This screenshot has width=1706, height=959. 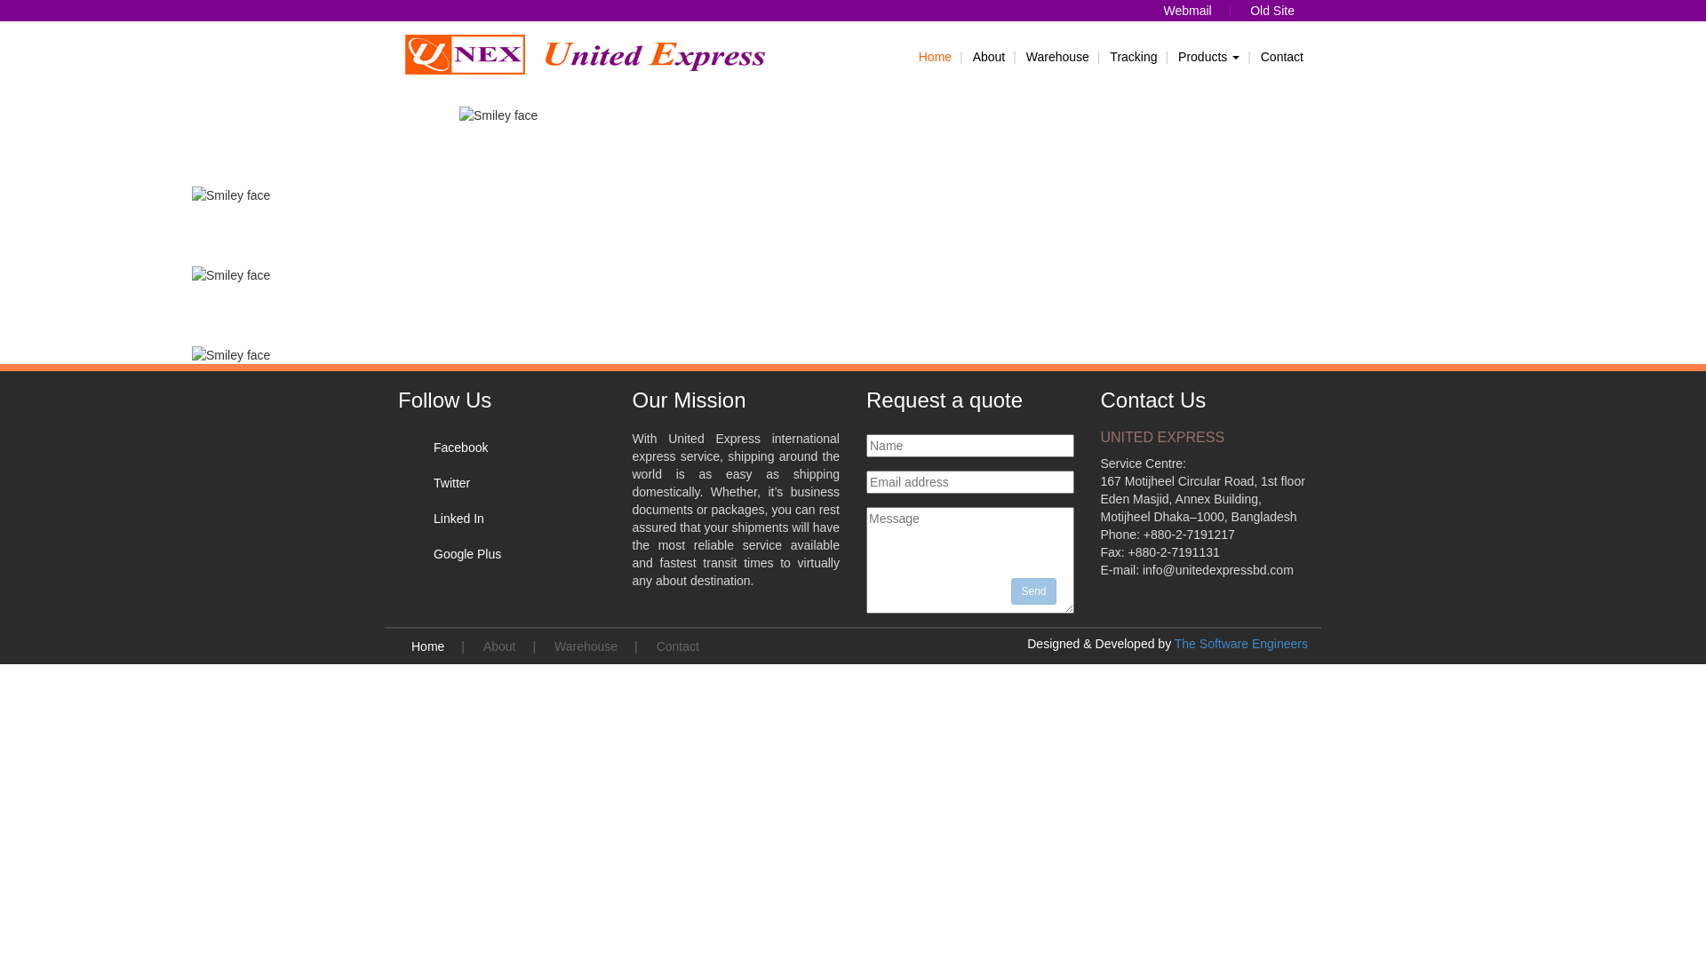 I want to click on Twitter, so click(x=451, y=483).